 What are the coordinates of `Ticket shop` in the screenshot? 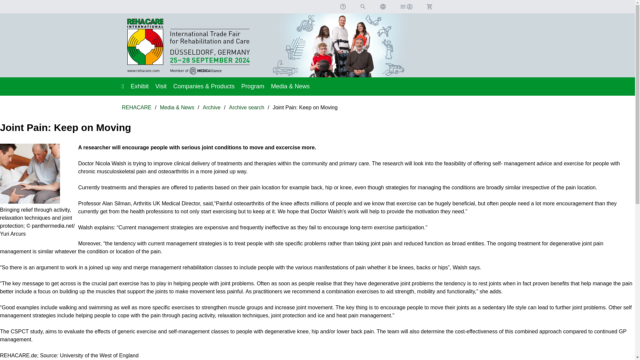 It's located at (429, 7).